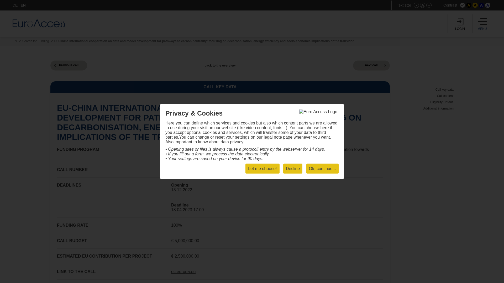  I want to click on -, so click(416, 5).